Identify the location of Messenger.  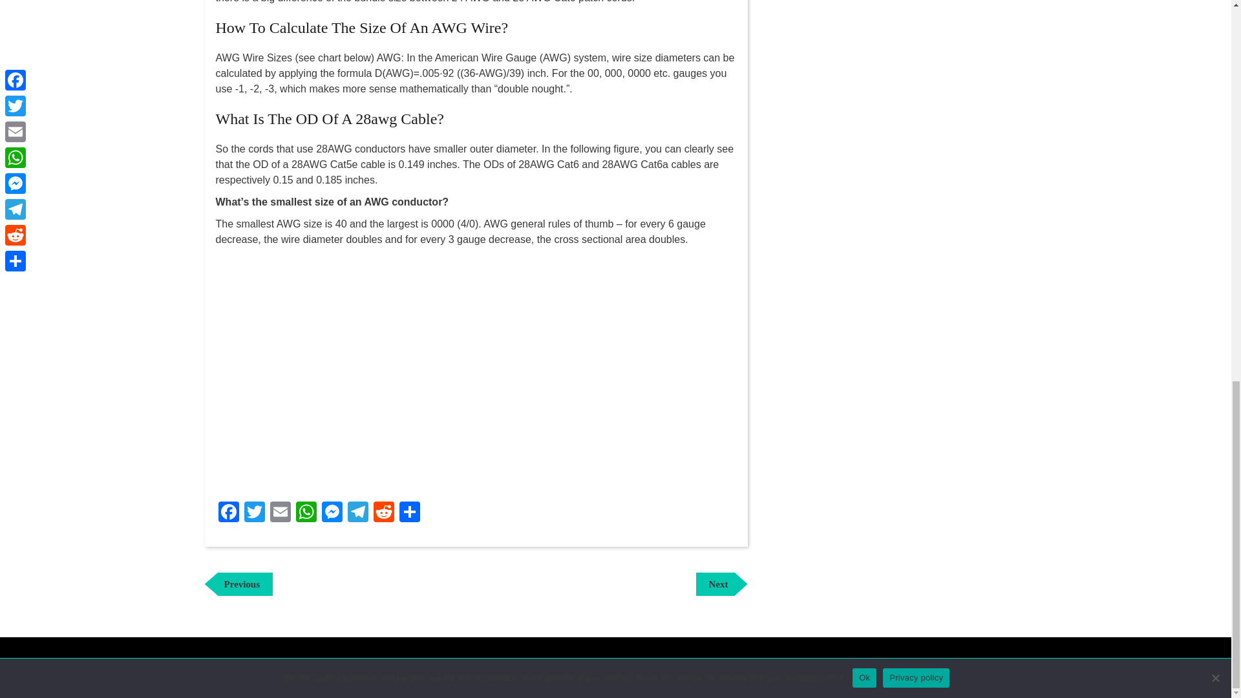
(332, 513).